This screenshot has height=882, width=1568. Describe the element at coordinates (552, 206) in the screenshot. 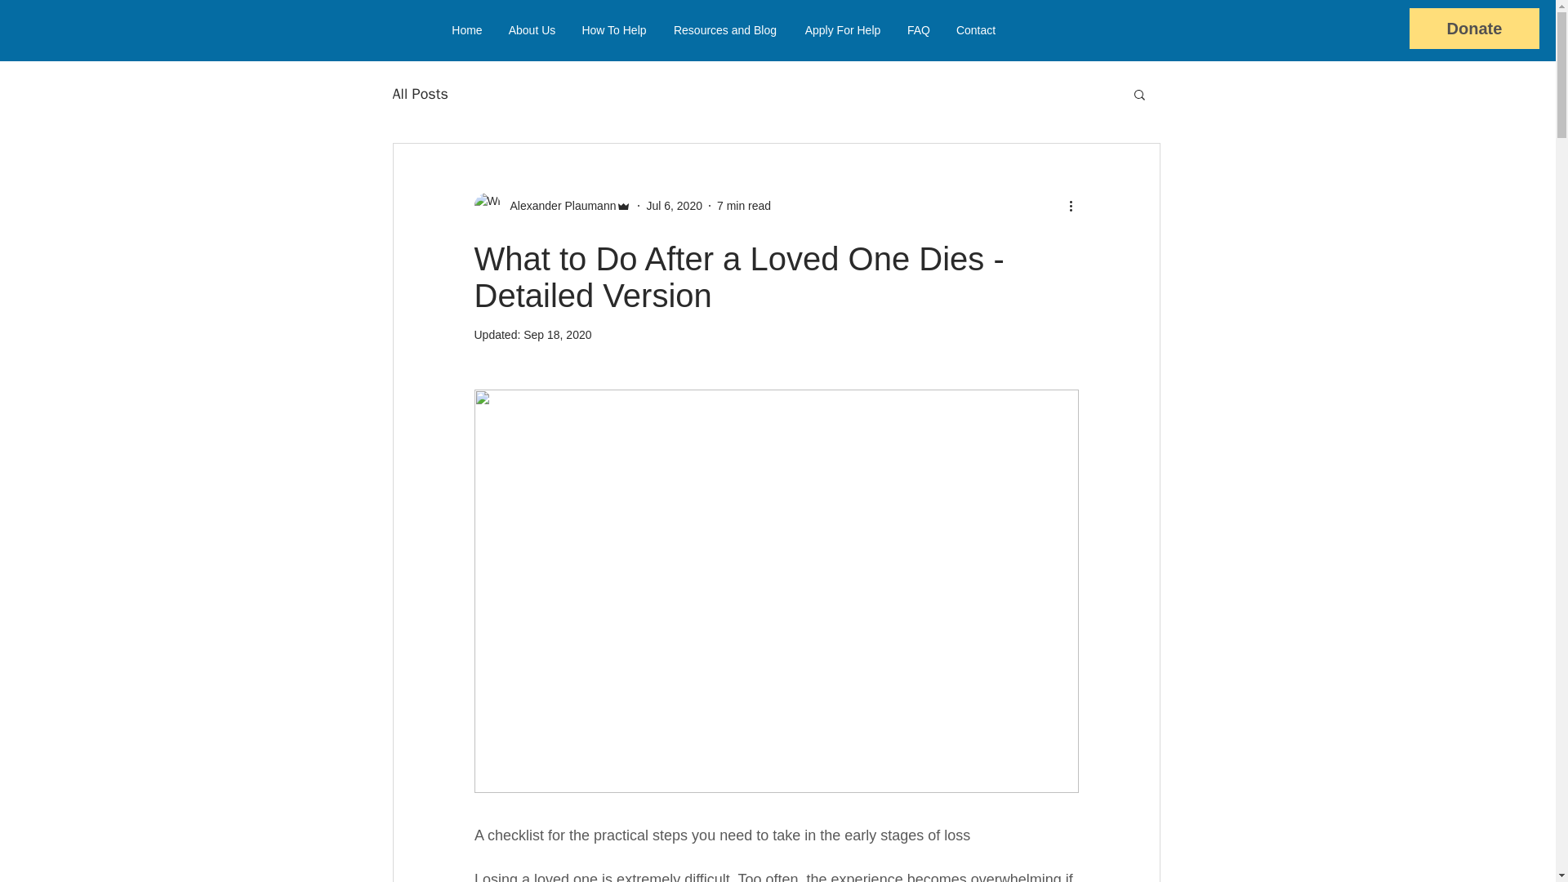

I see `Alexander Plaumann` at that location.